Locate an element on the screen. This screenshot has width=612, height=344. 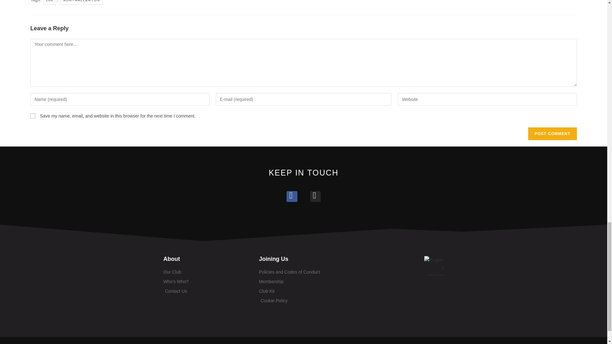
Membership is located at coordinates (303, 282).